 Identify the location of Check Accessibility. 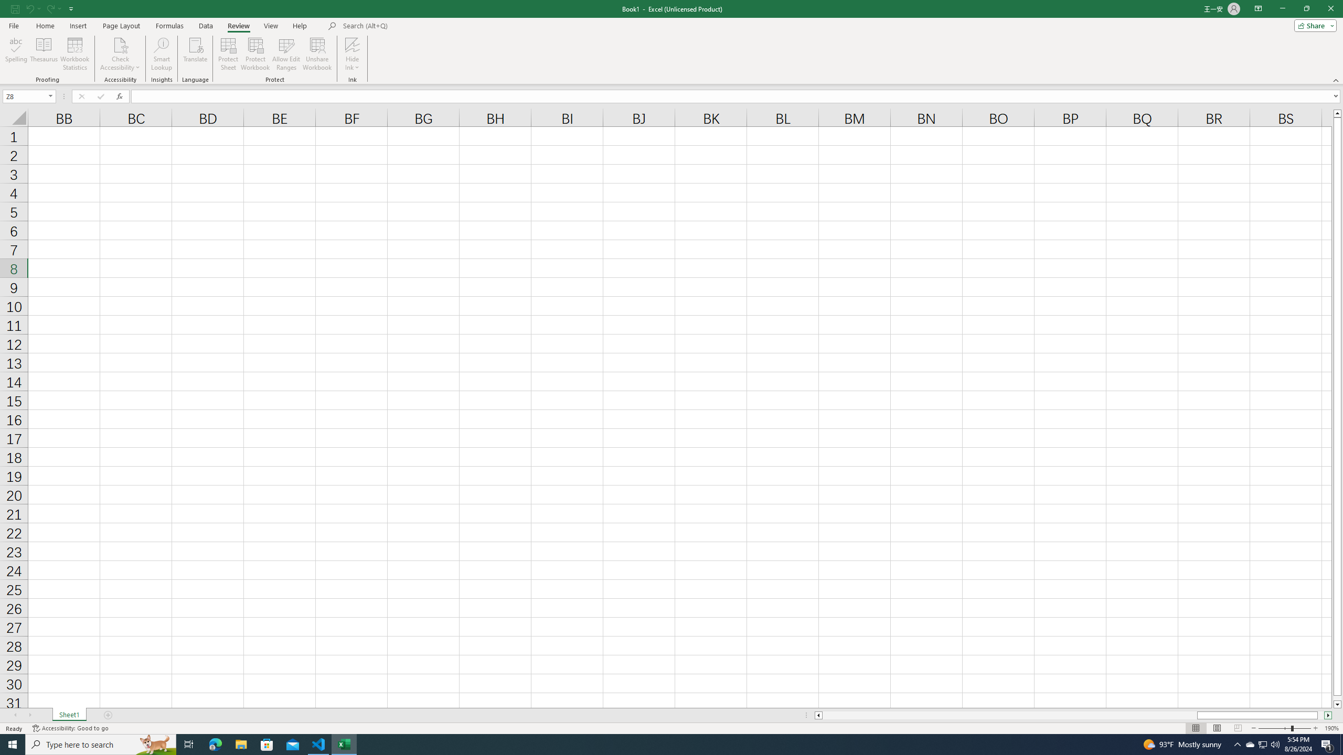
(120, 54).